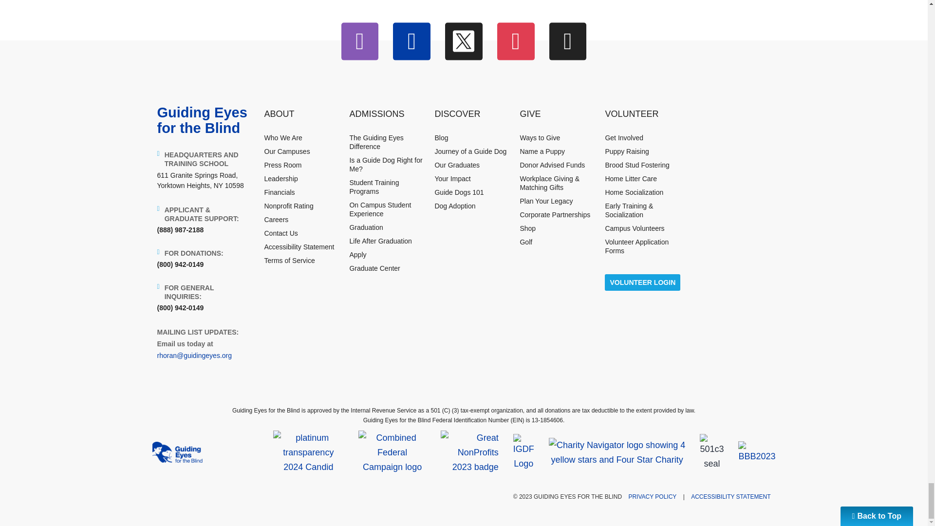 This screenshot has width=935, height=526. What do you see at coordinates (464, 42) in the screenshot?
I see `Twitter` at bounding box center [464, 42].